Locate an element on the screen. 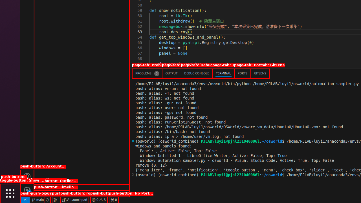 The height and width of the screenshot is (203, 361). Problems (Ctrl+Shift+M) - Total 3 Problems is located at coordinates (147, 73).